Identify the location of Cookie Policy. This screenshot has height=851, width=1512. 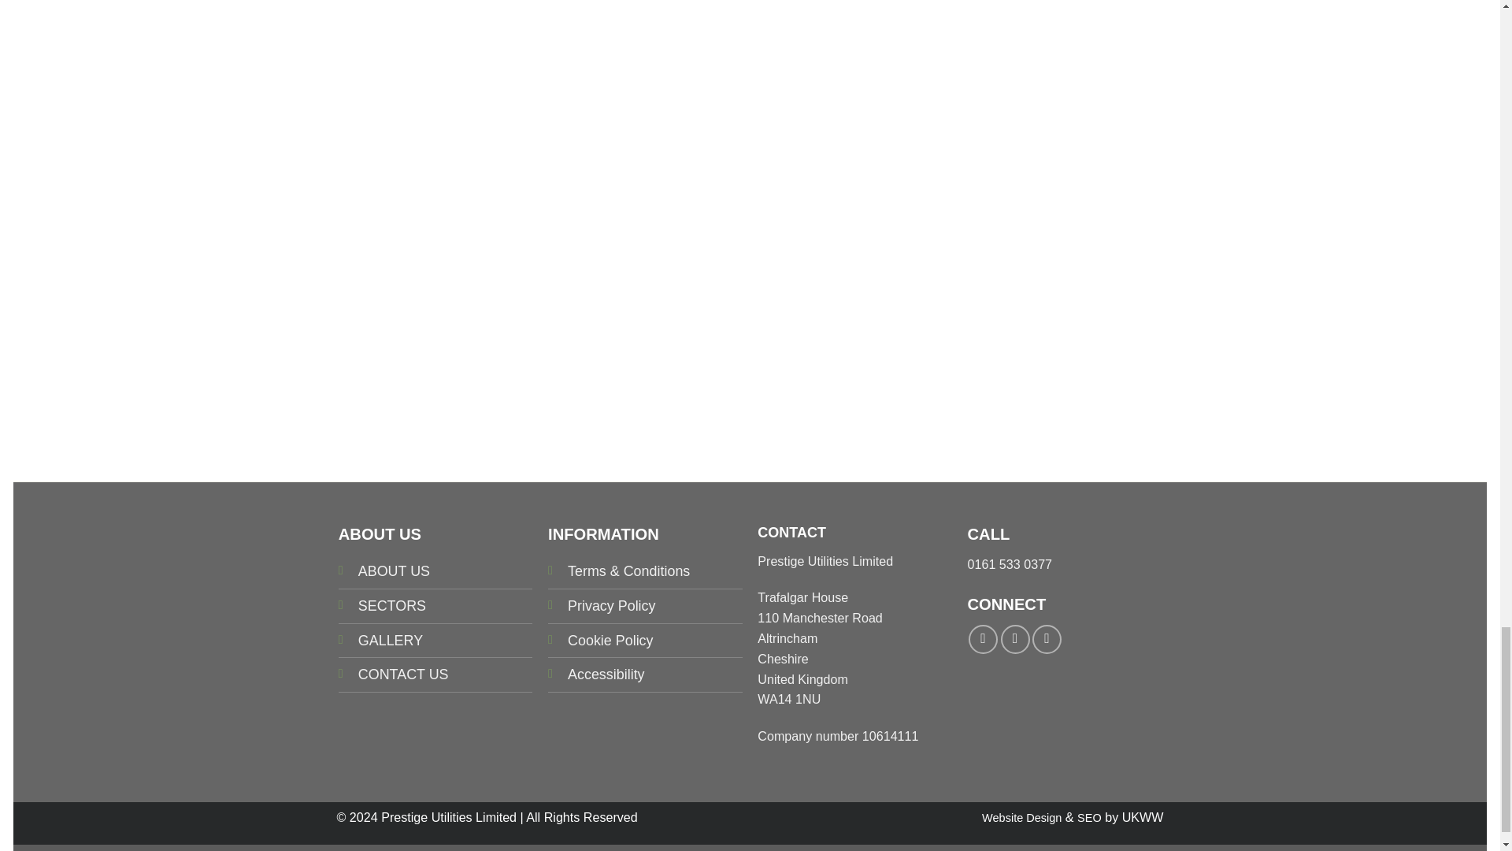
(610, 640).